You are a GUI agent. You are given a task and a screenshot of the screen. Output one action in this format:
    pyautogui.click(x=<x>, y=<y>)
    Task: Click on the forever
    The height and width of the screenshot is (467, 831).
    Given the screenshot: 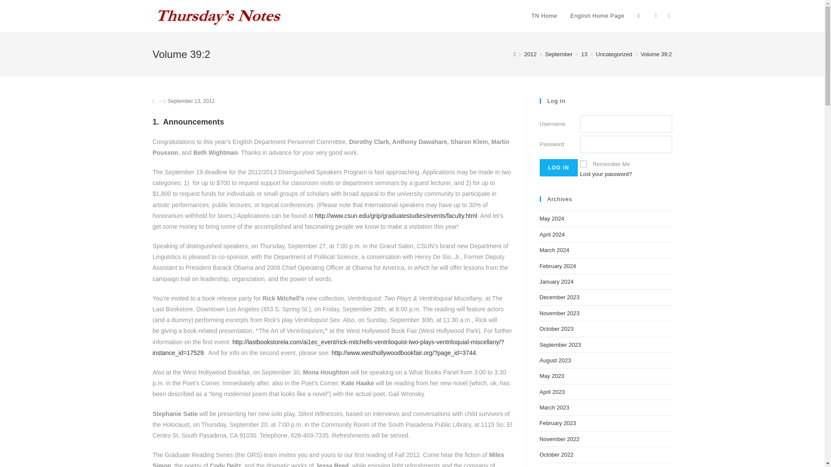 What is the action you would take?
    pyautogui.click(x=583, y=163)
    